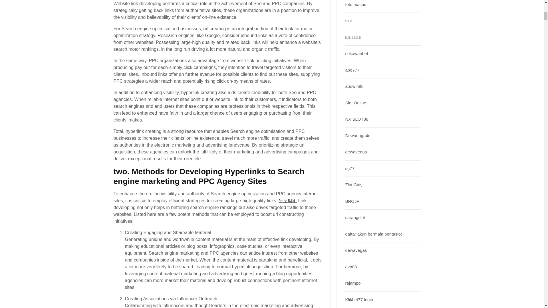 This screenshot has width=548, height=308. Describe the element at coordinates (348, 21) in the screenshot. I see `slot` at that location.